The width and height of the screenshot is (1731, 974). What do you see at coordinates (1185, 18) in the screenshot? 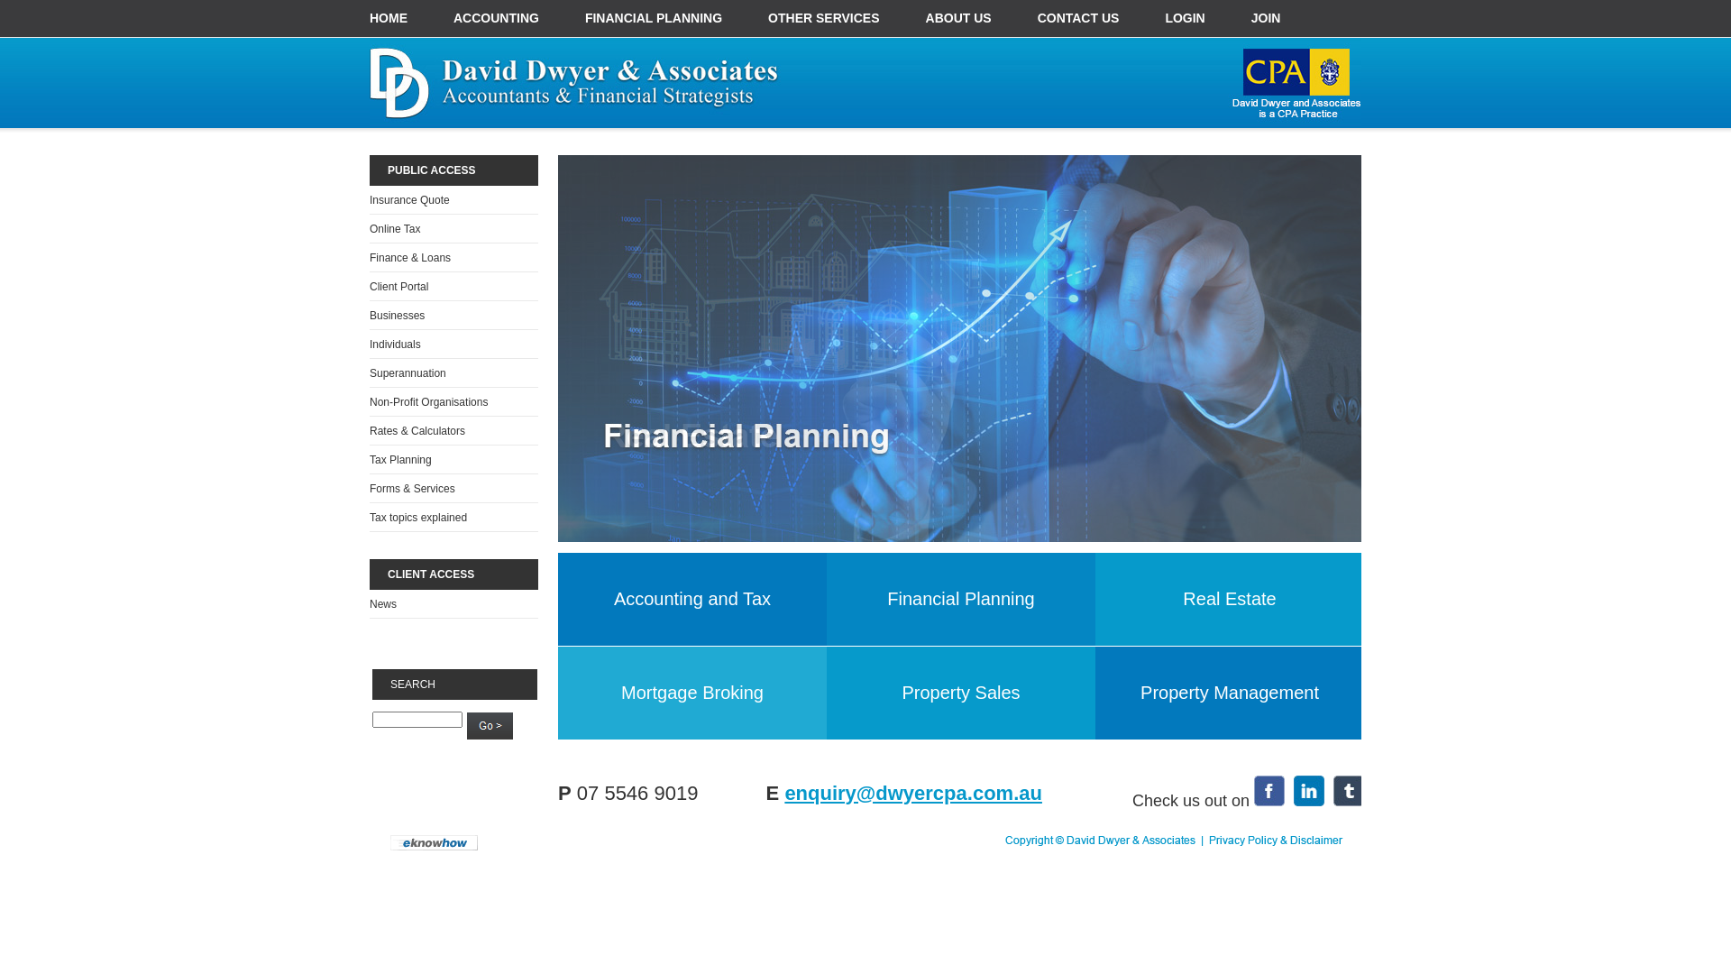
I see `LOGIN` at bounding box center [1185, 18].